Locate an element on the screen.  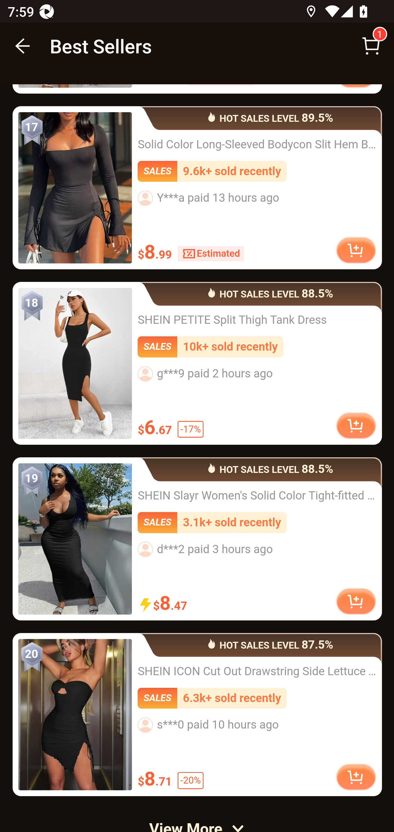
add to cart is located at coordinates (356, 602).